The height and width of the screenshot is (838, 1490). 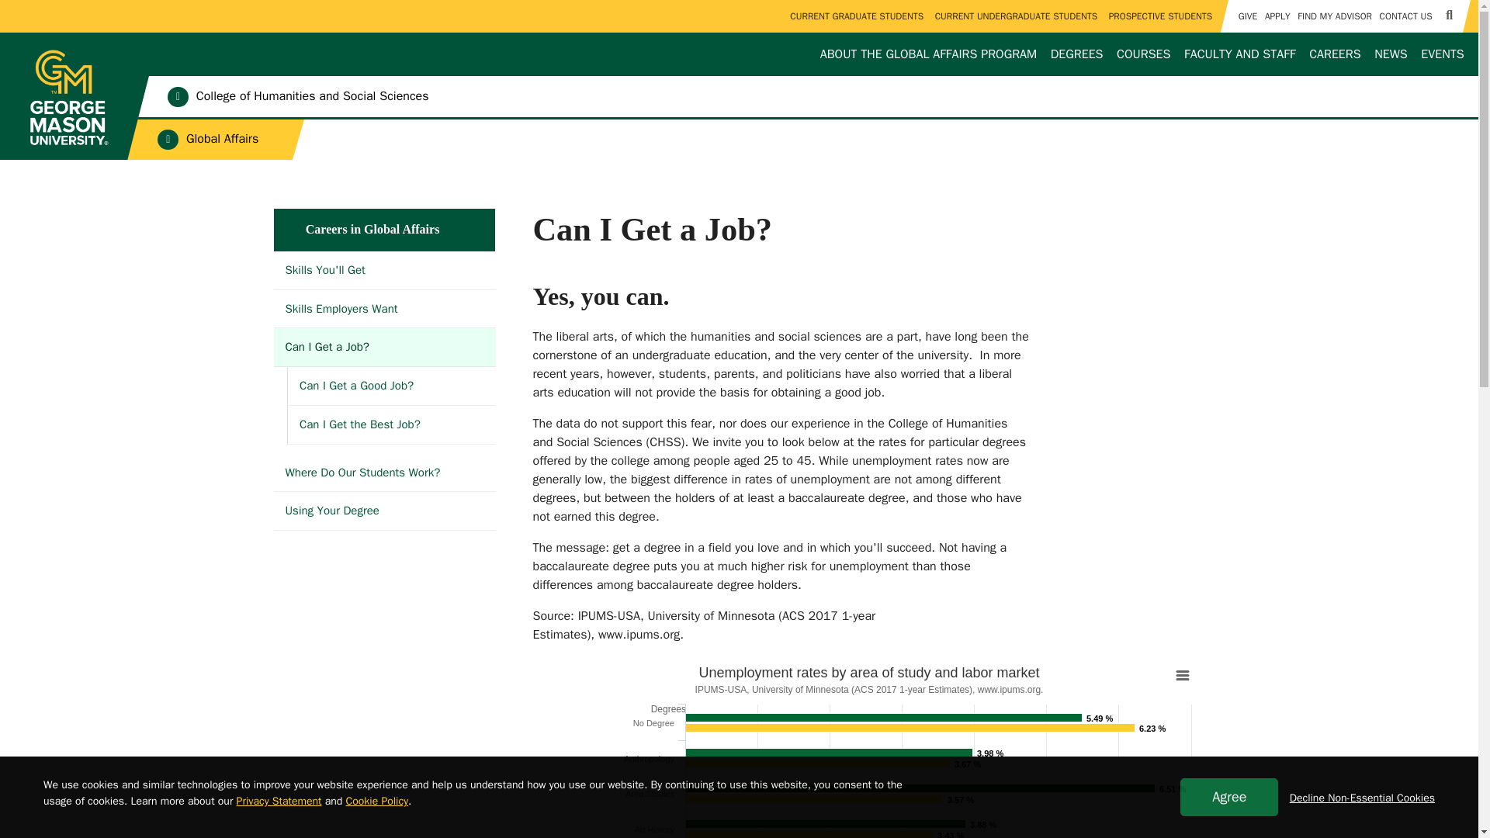 I want to click on Prospective Students, so click(x=1160, y=16).